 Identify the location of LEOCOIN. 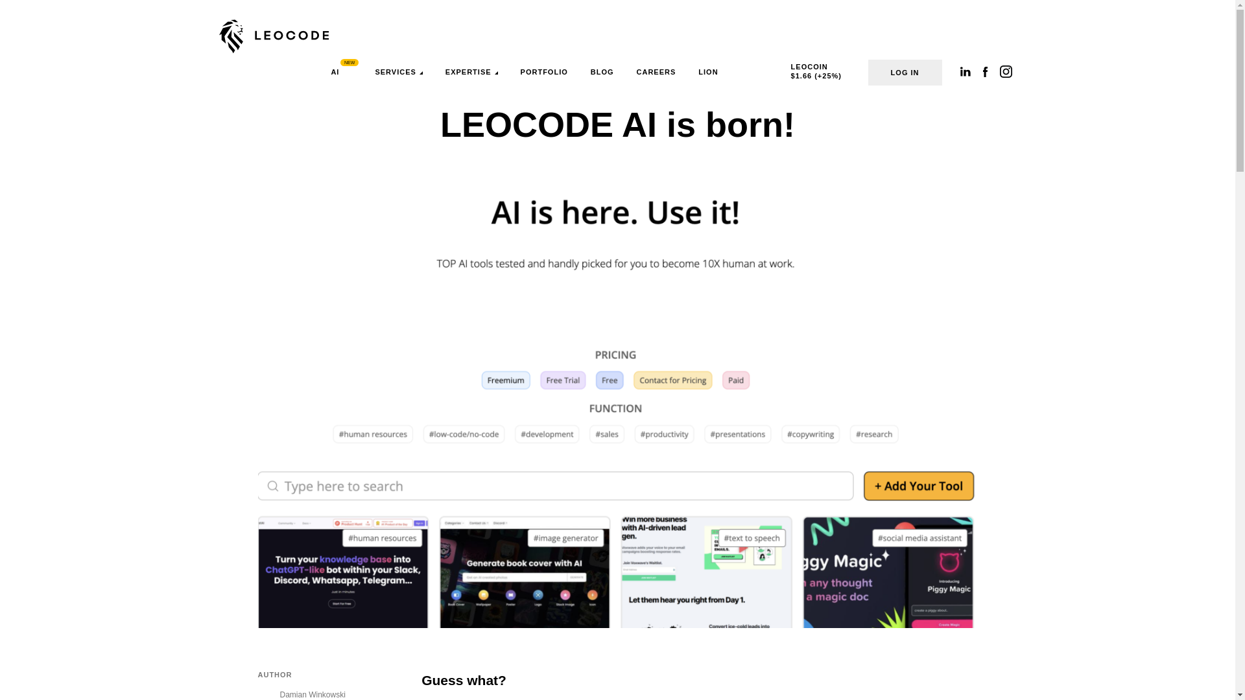
(806, 68).